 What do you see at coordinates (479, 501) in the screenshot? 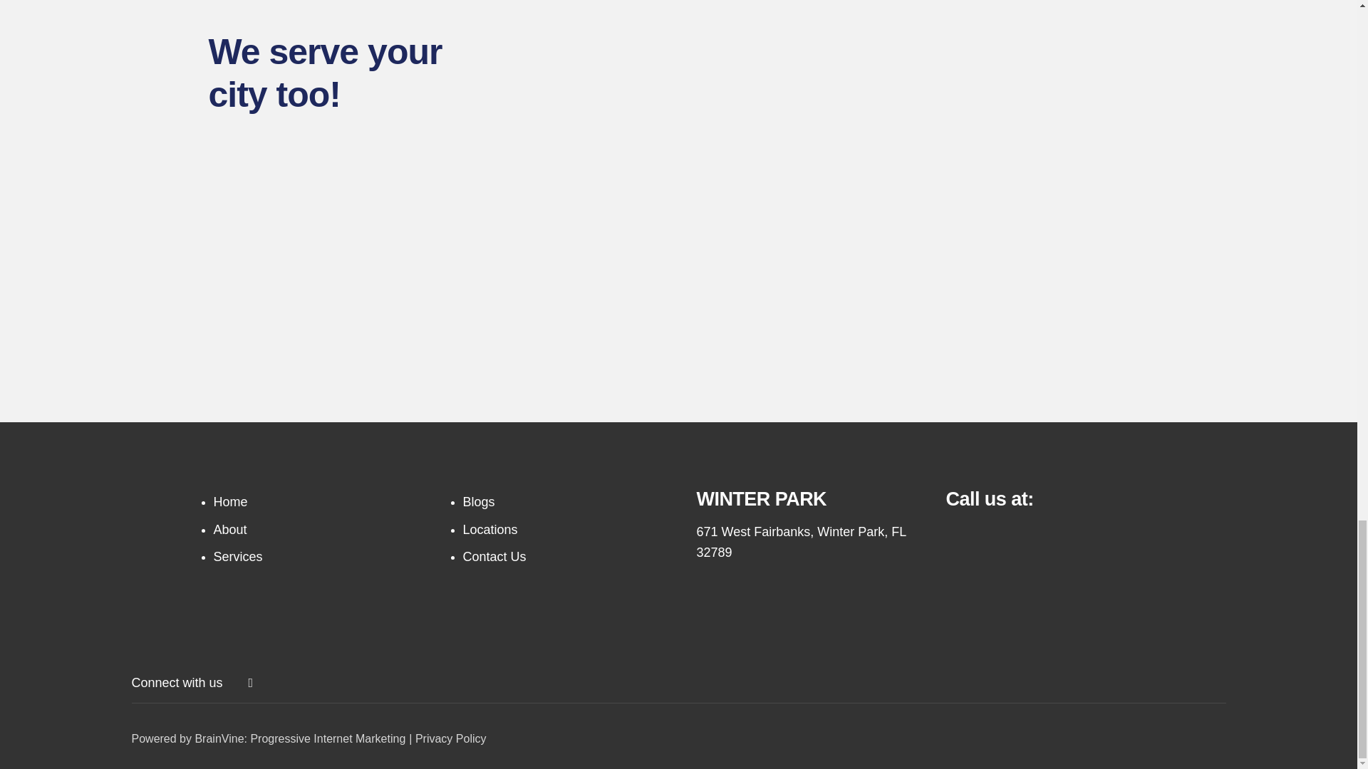
I see `Blogs` at bounding box center [479, 501].